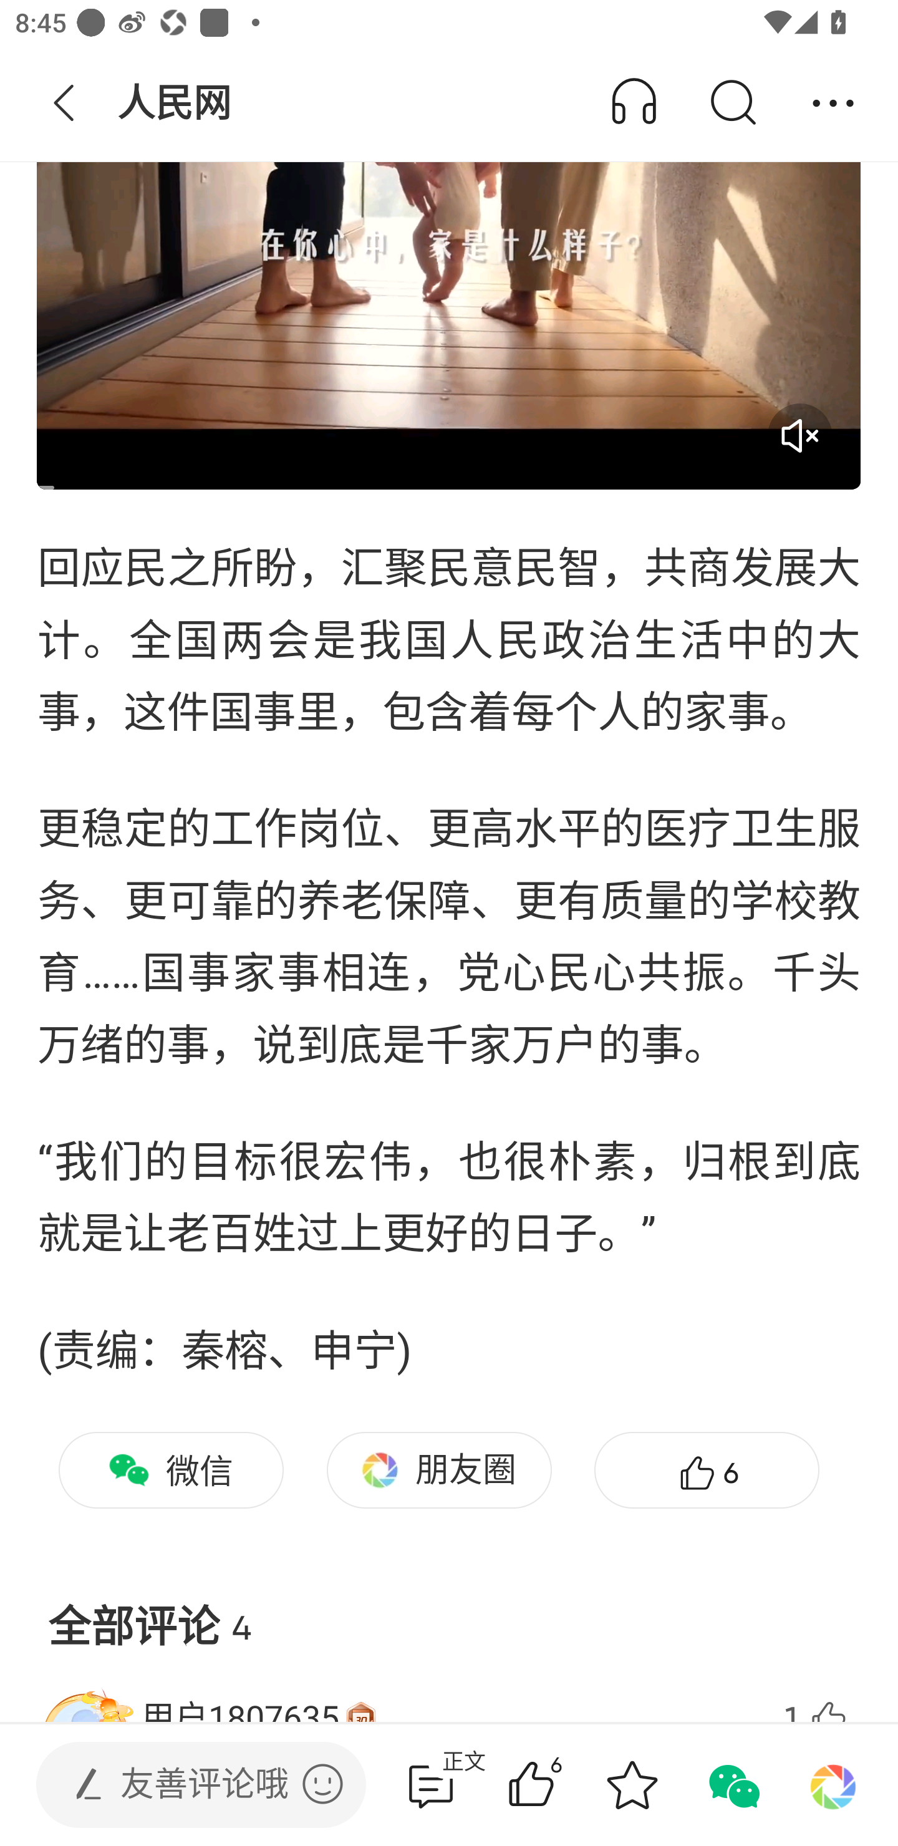 This screenshot has height=1846, width=898. What do you see at coordinates (431, 1785) in the screenshot?
I see `4评论  正文 正文` at bounding box center [431, 1785].